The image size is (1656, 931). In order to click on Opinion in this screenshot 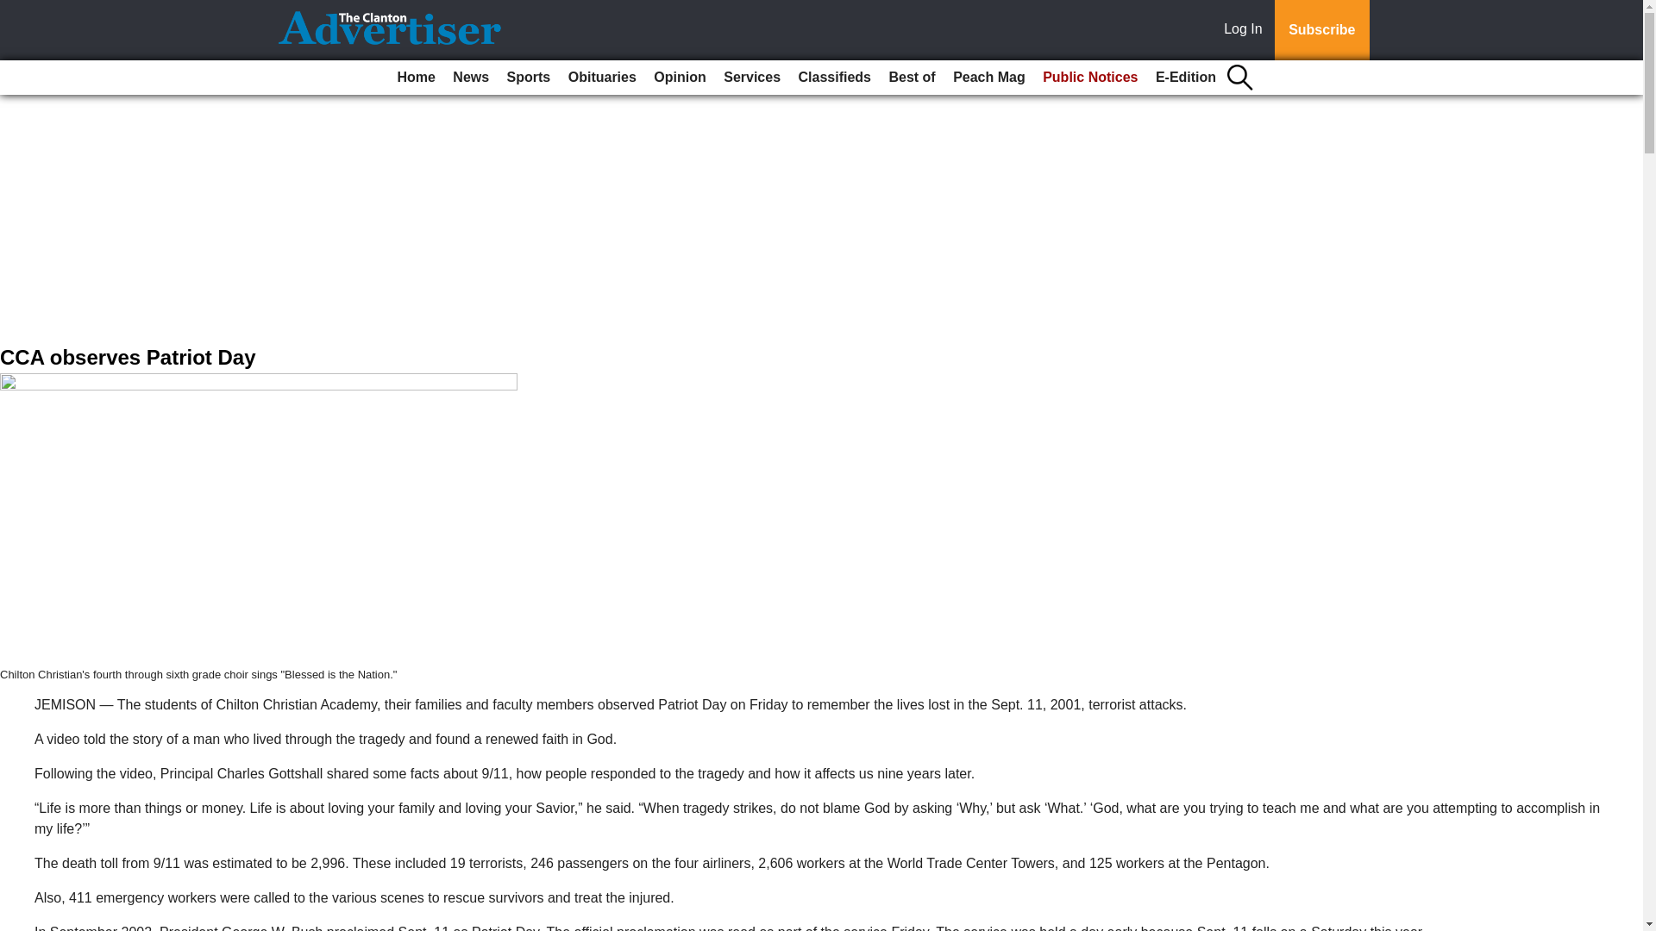, I will do `click(680, 78)`.